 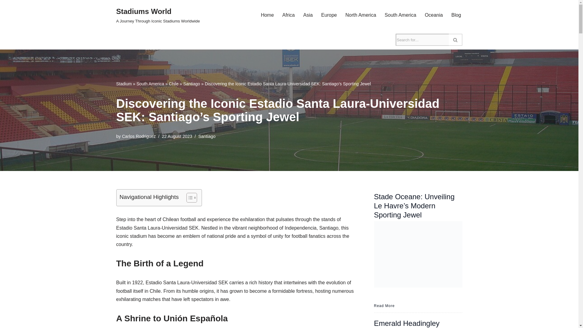 I want to click on Carlos Rodriguez, so click(x=138, y=136).